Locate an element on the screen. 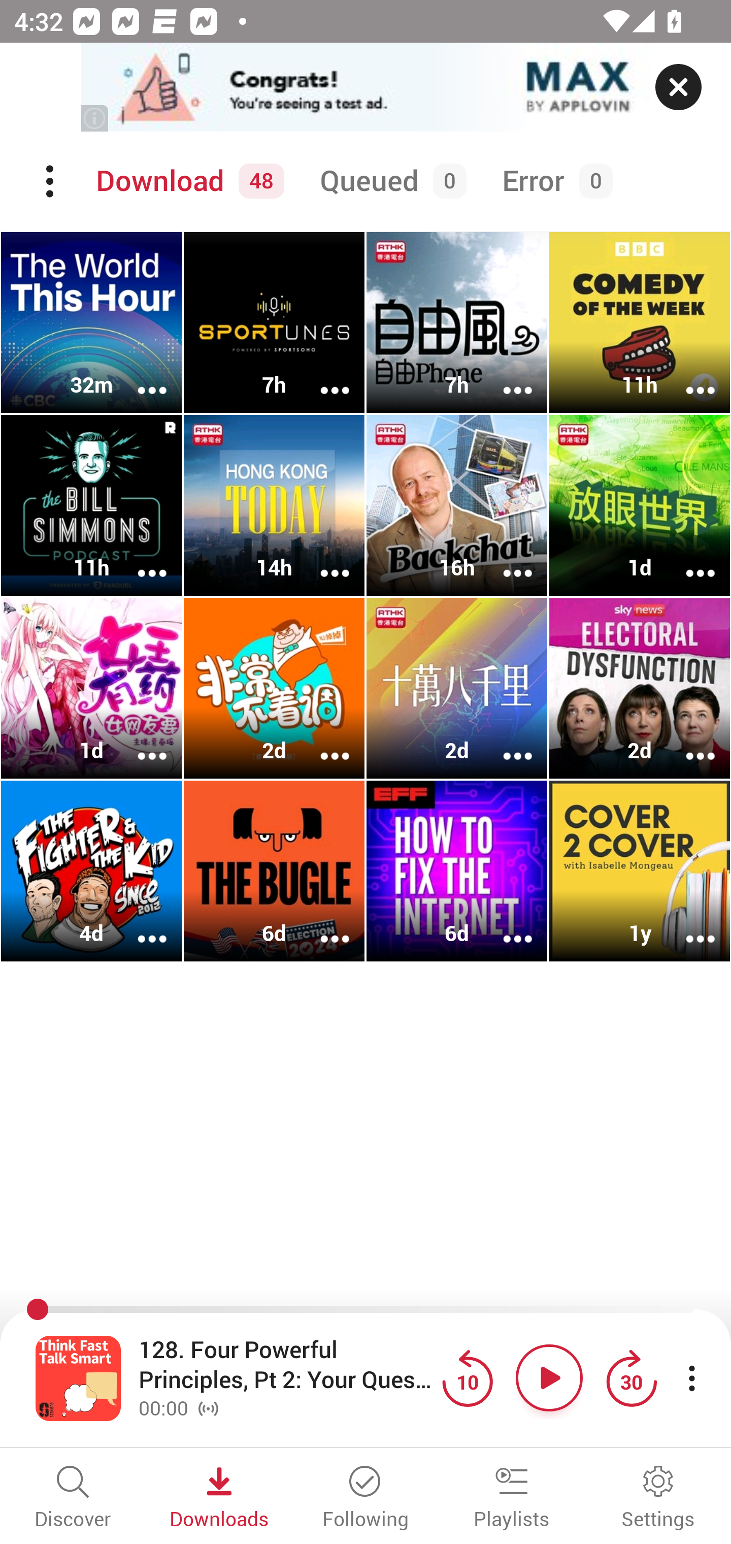 Image resolution: width=731 pixels, height=1544 pixels. More options is located at coordinates (322, 926).